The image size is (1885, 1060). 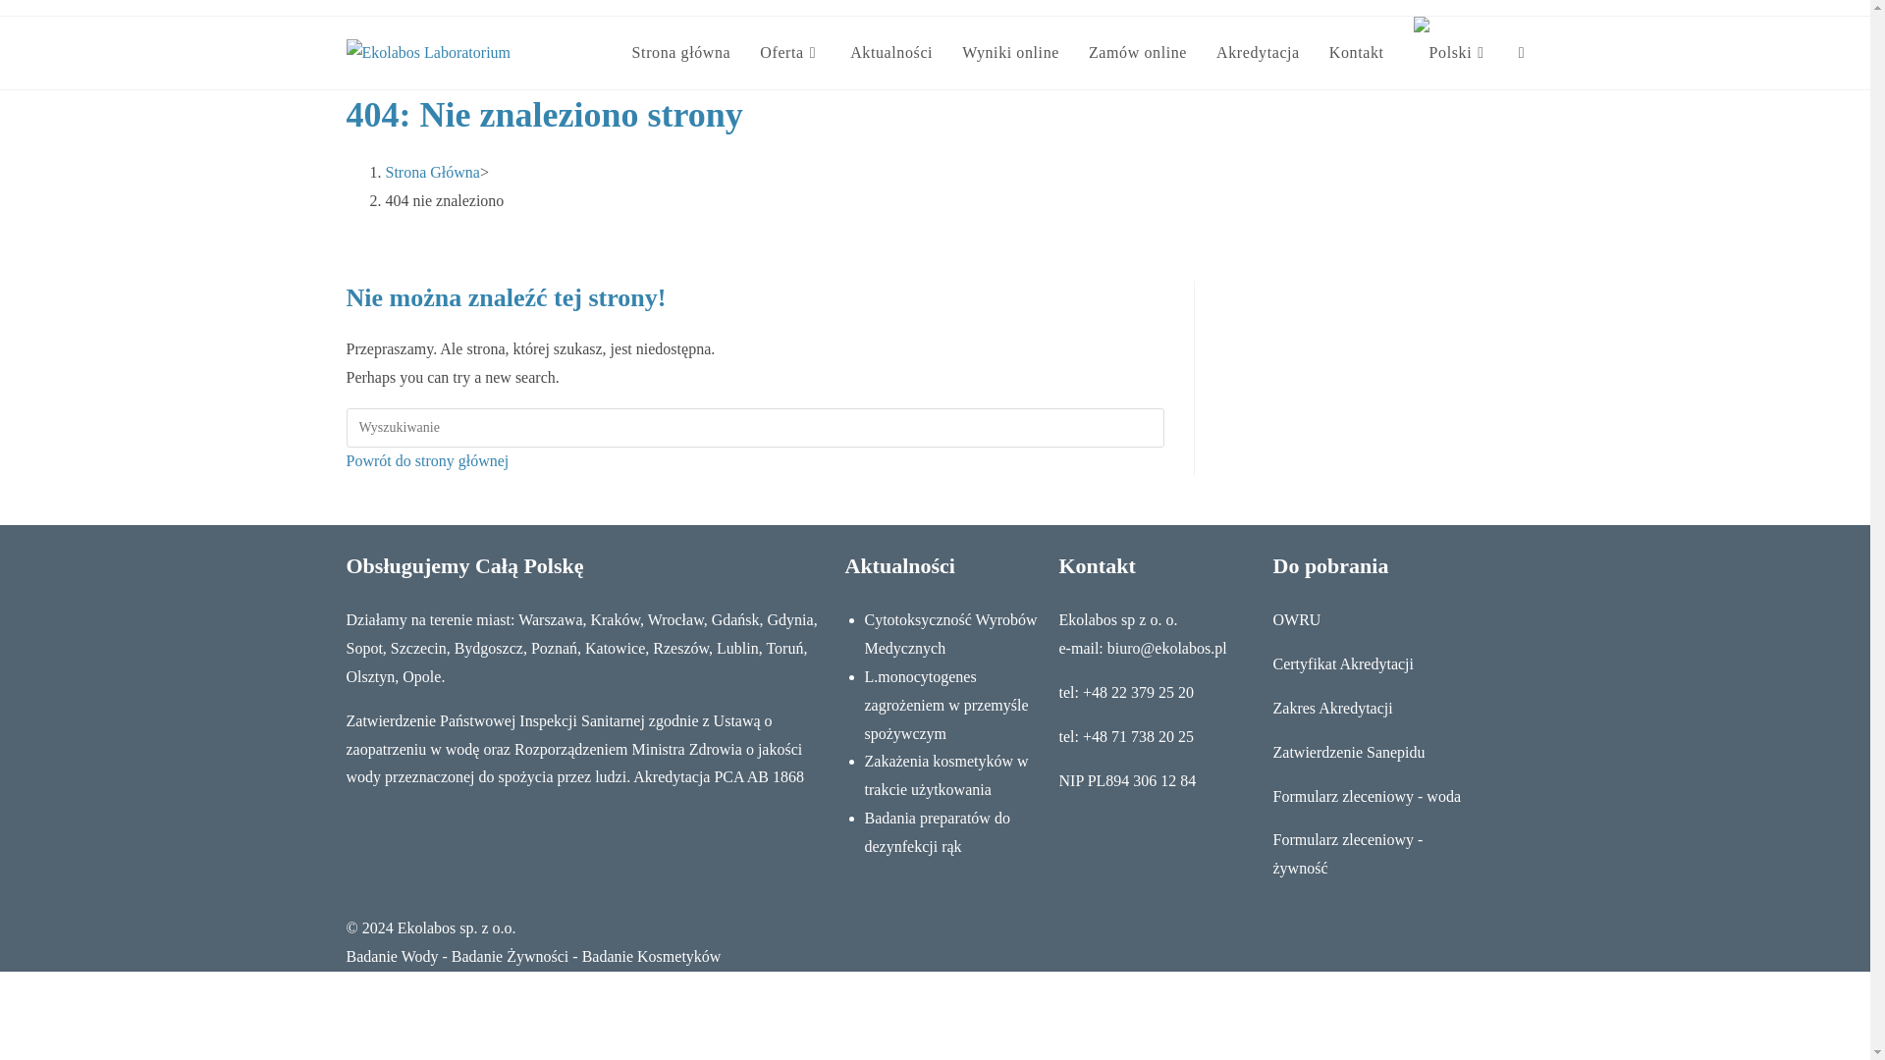 I want to click on Oferta, so click(x=789, y=53).